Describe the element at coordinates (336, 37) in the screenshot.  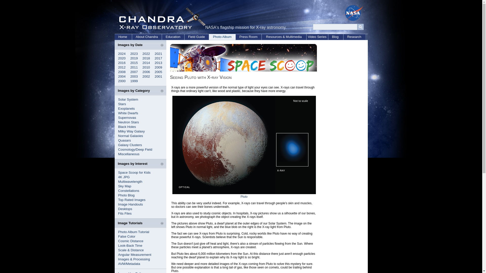
I see `Blog` at that location.